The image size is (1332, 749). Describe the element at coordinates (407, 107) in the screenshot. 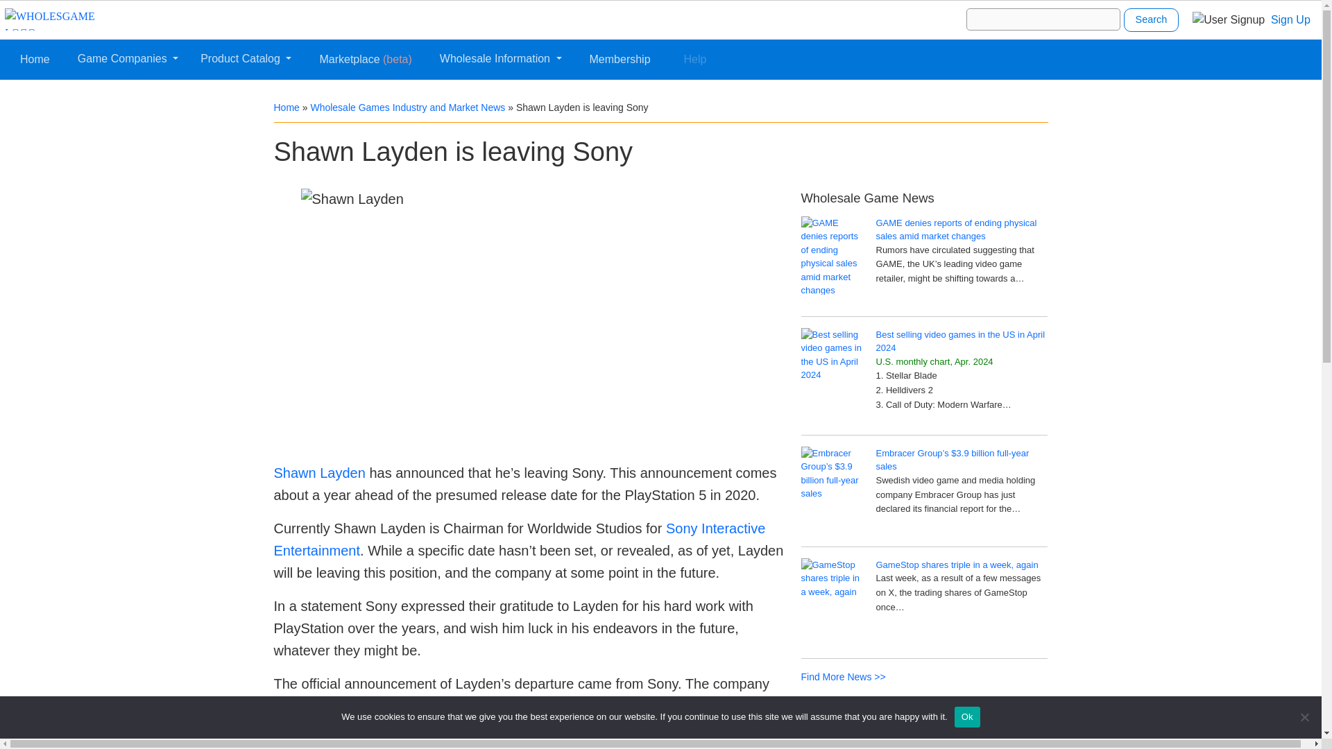

I see `Wholesale Games Industry and Market News` at that location.